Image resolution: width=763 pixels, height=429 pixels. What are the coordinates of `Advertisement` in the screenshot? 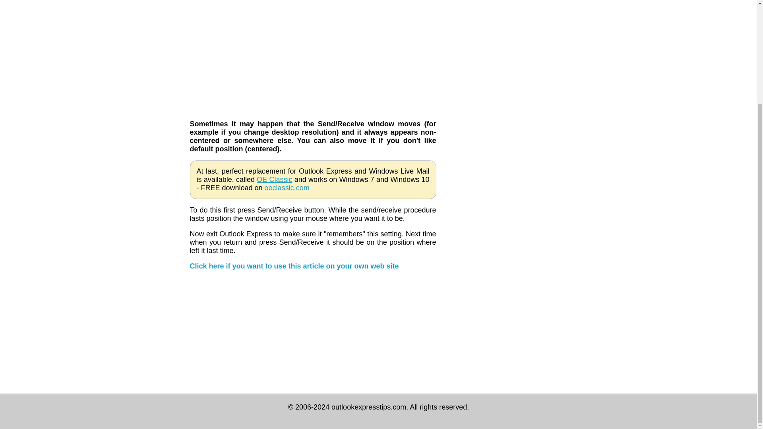 It's located at (313, 52).